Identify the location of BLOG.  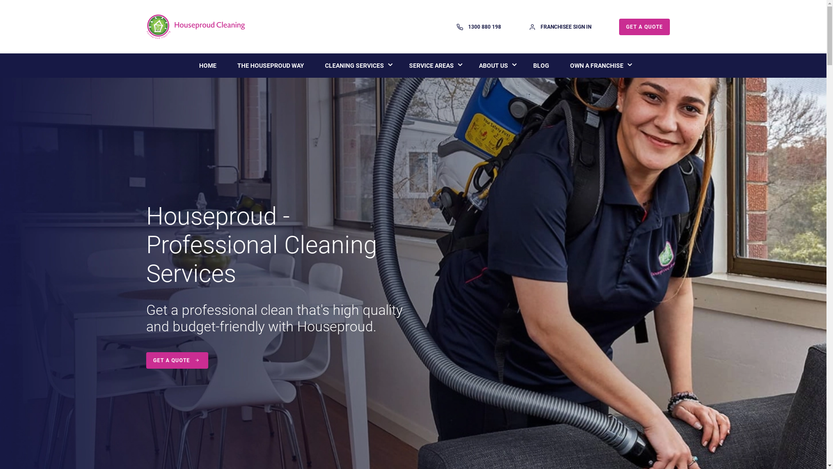
(541, 66).